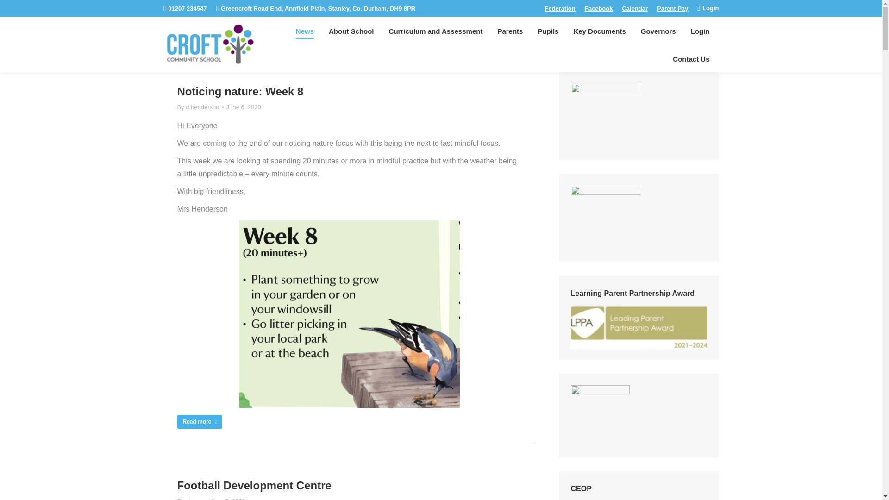 The height and width of the screenshot is (500, 889). What do you see at coordinates (244, 107) in the screenshot?
I see `10:43 am` at bounding box center [244, 107].